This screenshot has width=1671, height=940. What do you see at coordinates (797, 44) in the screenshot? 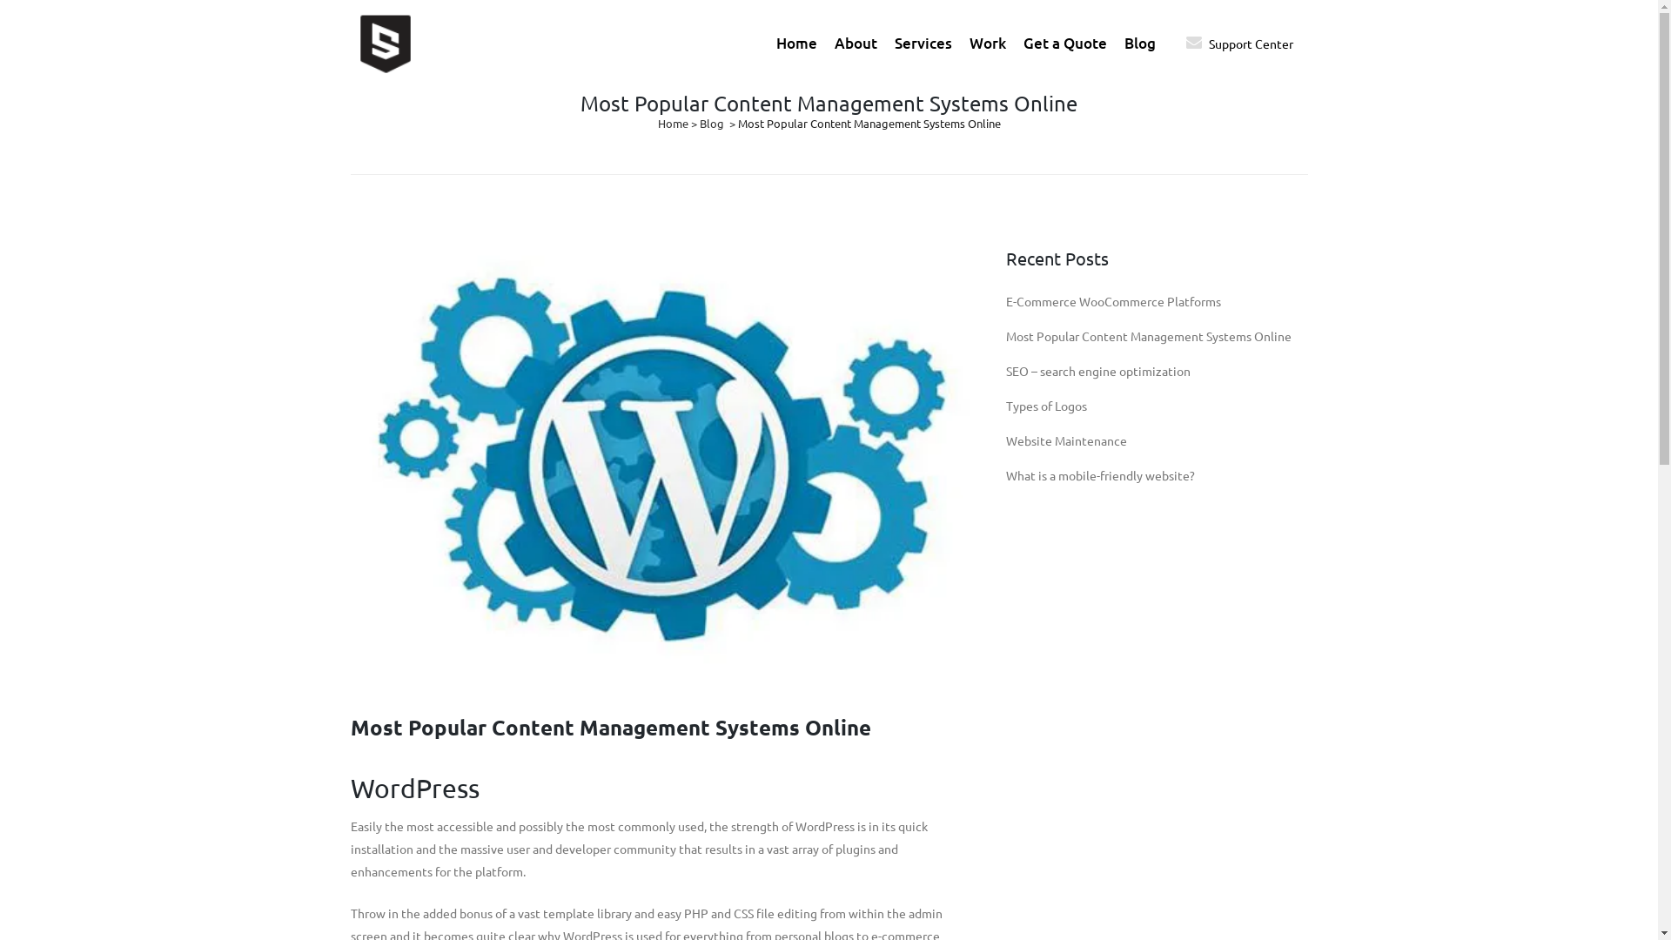
I see `Home` at bounding box center [797, 44].